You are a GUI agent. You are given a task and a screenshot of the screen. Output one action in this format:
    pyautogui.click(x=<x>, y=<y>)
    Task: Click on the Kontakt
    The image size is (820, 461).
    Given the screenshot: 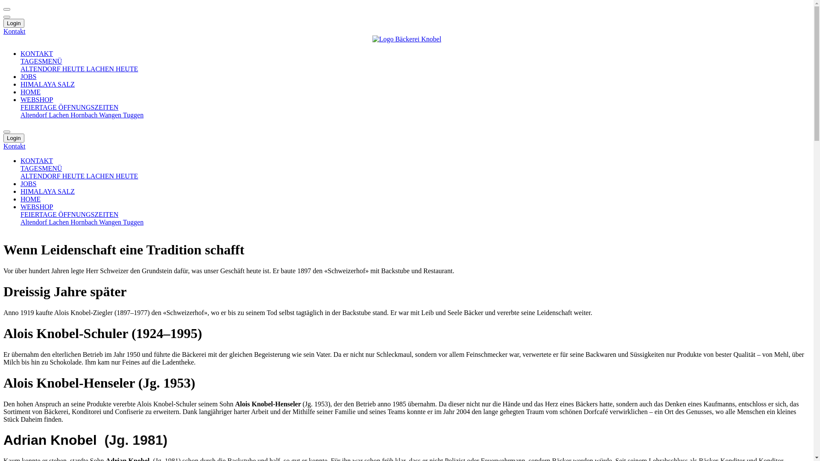 What is the action you would take?
    pyautogui.click(x=15, y=146)
    